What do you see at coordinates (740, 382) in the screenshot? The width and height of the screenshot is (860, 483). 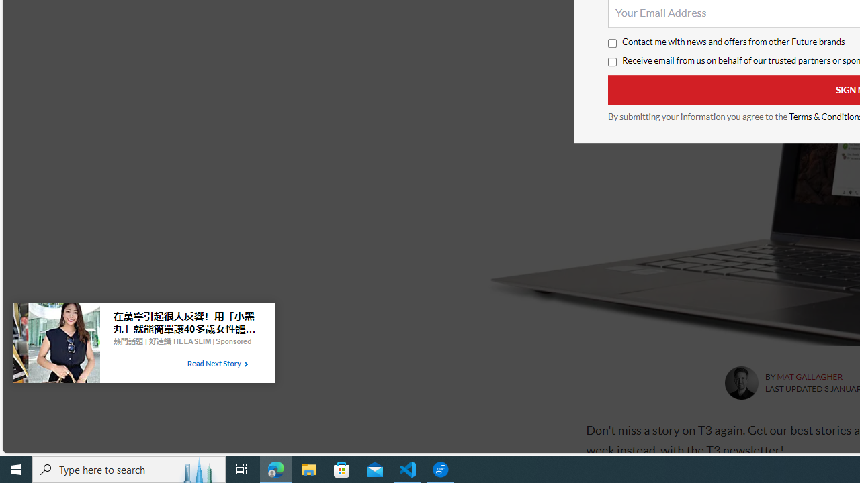 I see `Mat Gallagher` at bounding box center [740, 382].